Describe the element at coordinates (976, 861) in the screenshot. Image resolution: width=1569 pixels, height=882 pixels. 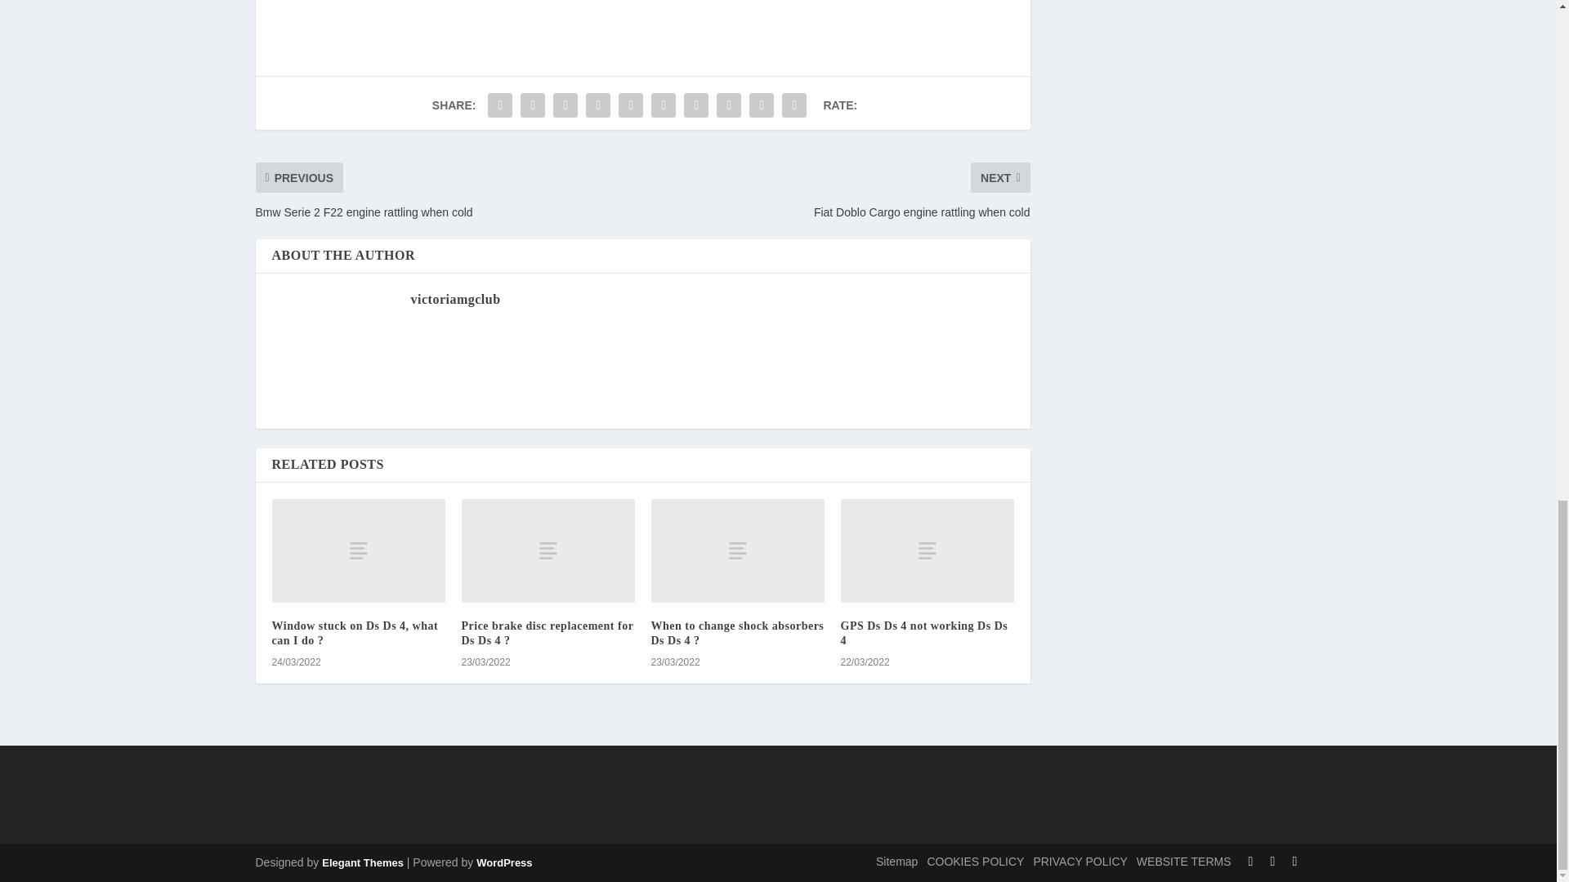
I see `COOKIES POLICY` at that location.